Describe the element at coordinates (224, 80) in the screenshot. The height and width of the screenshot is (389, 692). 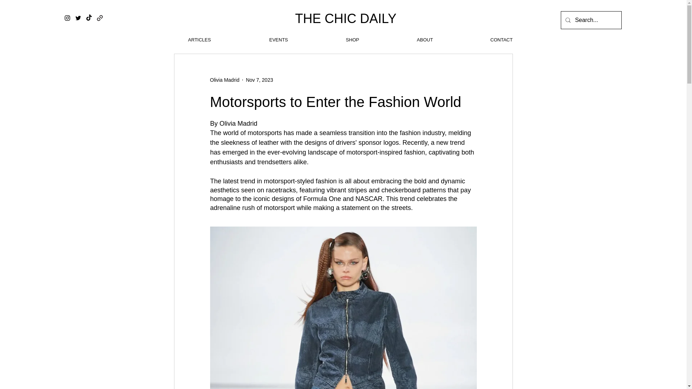
I see `Olivia Madrid` at that location.